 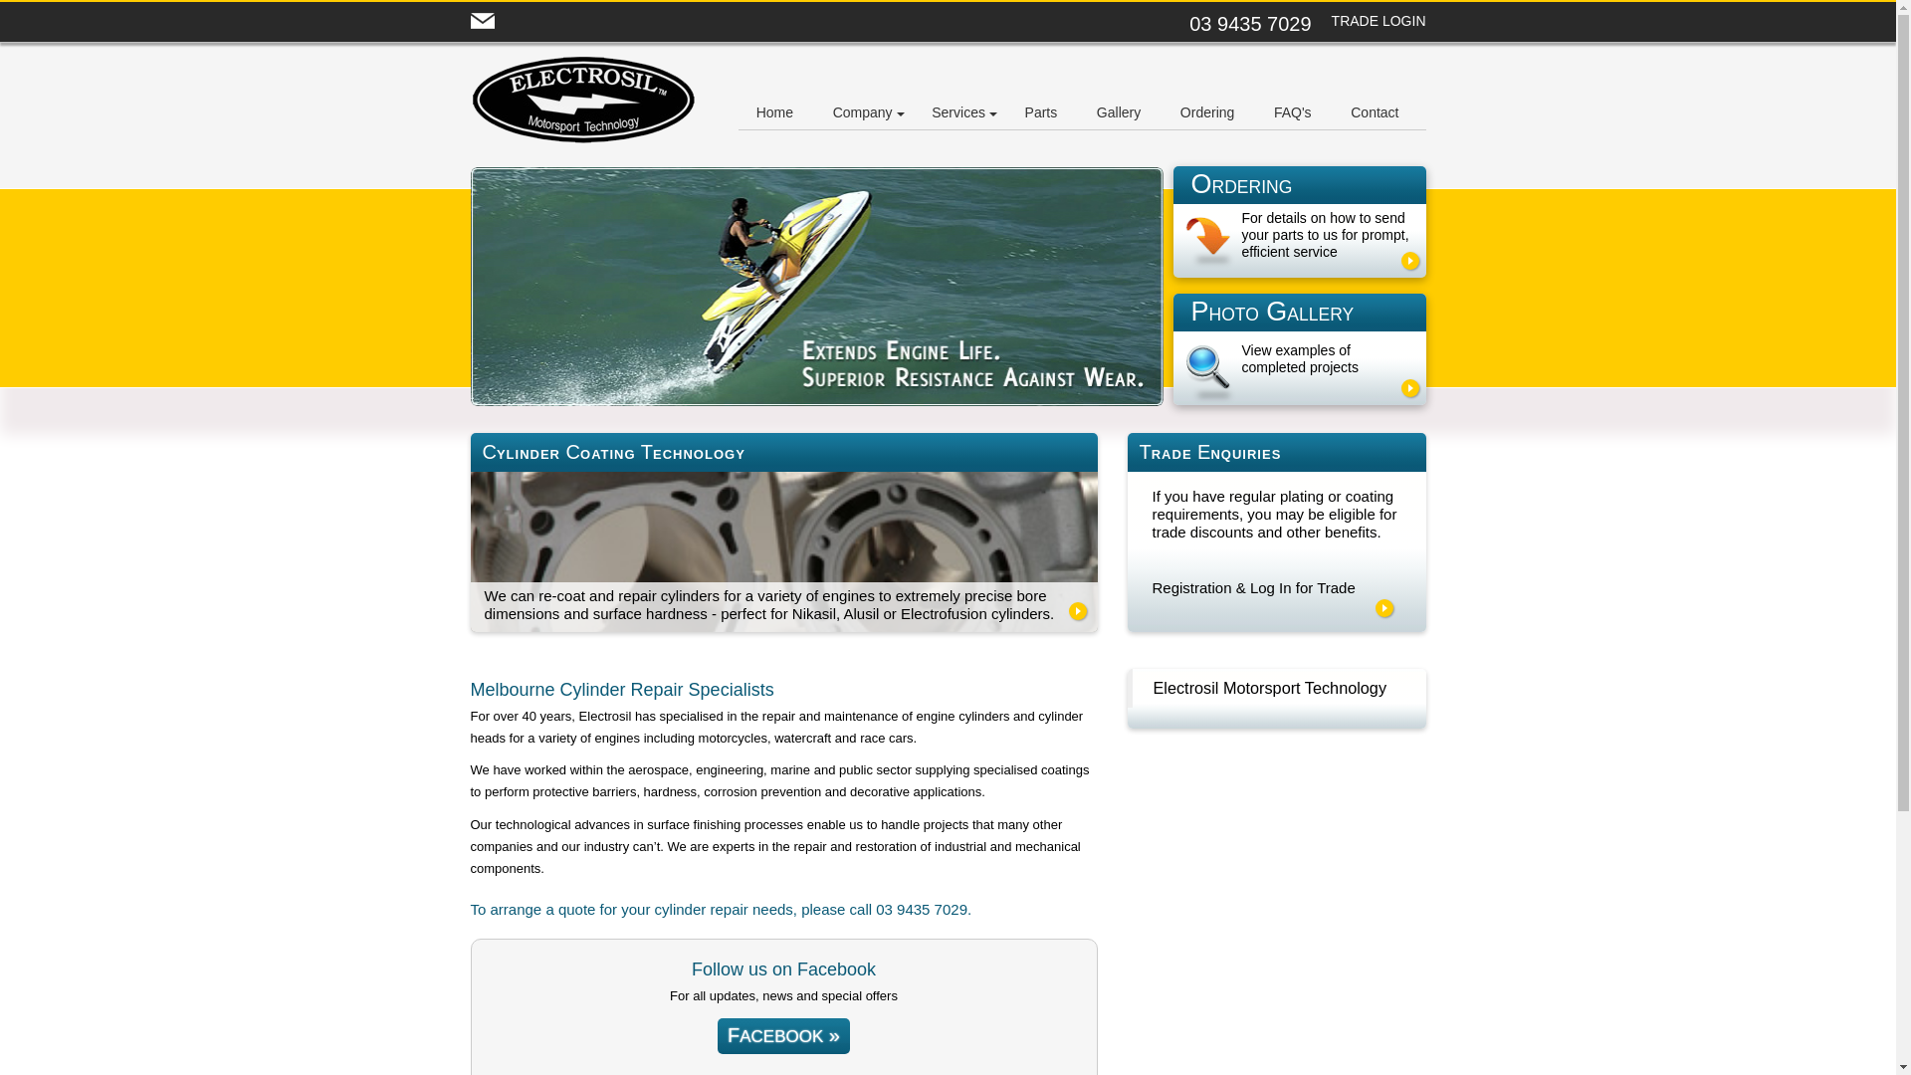 I want to click on Contact, so click(x=1375, y=113).